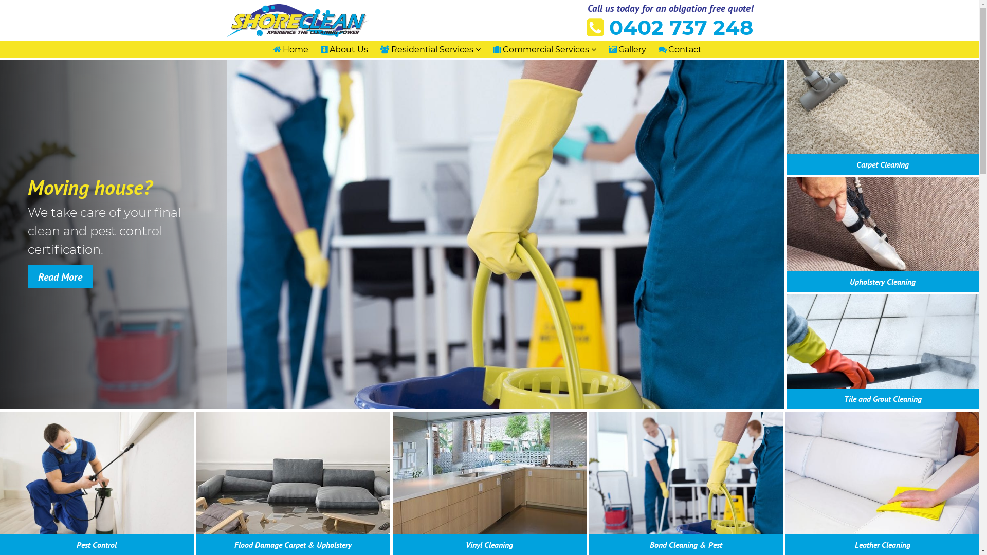 This screenshot has height=555, width=987. Describe the element at coordinates (686, 545) in the screenshot. I see `Bond Cleaning & Pest` at that location.